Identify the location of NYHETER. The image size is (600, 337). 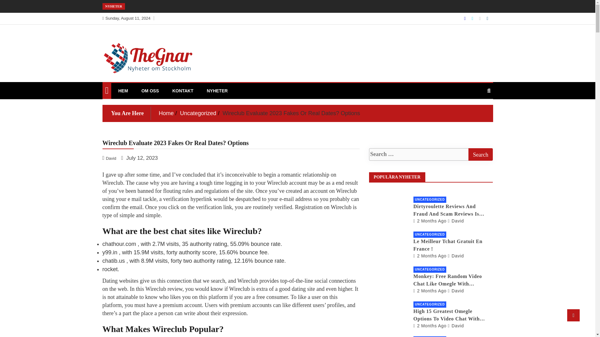
(217, 90).